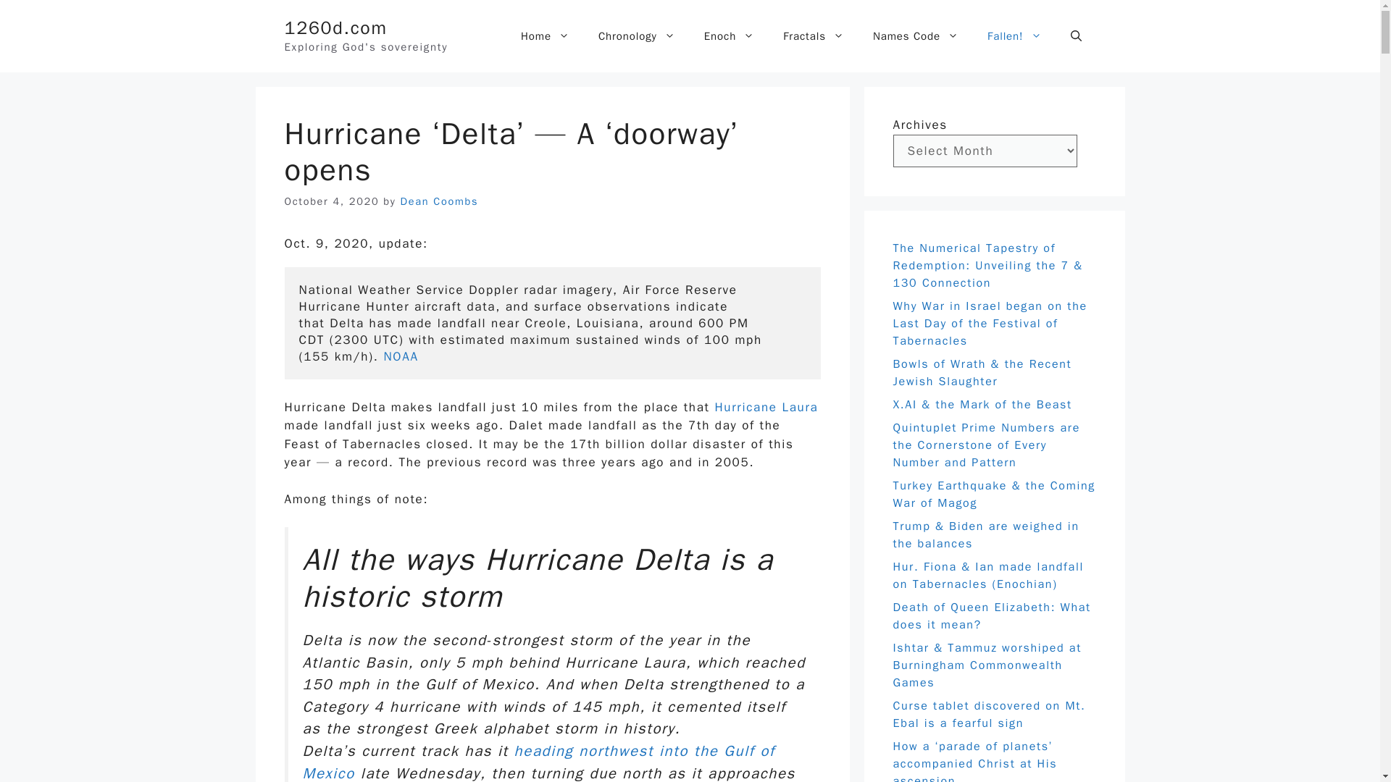  I want to click on View all posts by Dean Coombs, so click(439, 201).